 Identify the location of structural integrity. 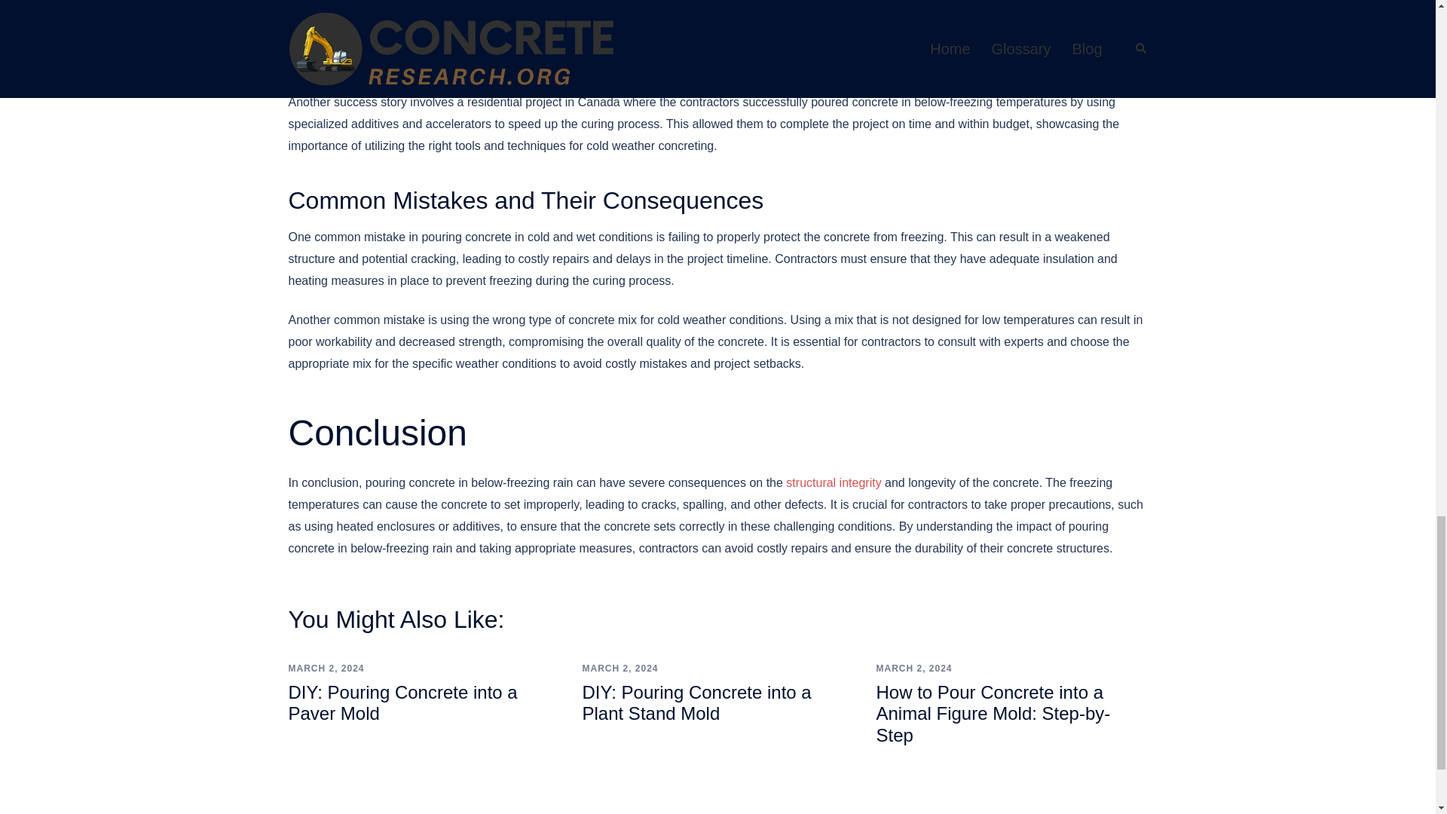
(834, 482).